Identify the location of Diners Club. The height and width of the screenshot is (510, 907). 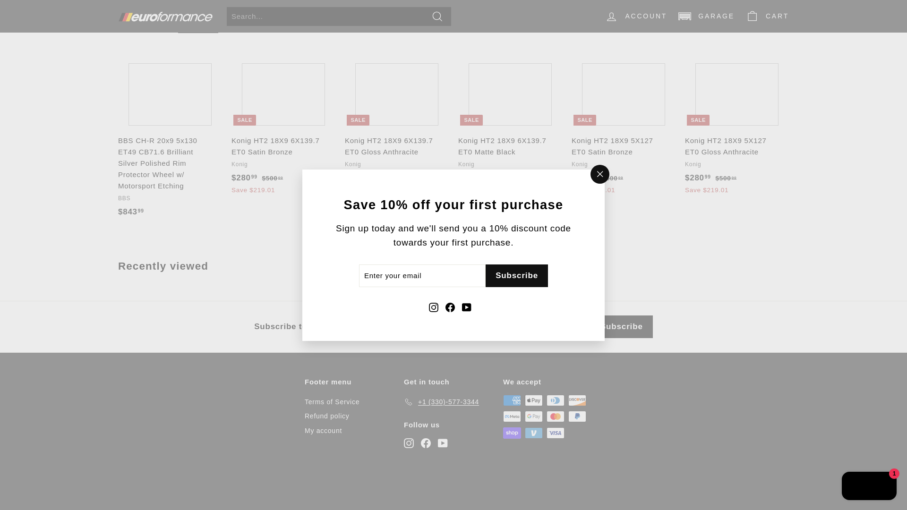
(556, 400).